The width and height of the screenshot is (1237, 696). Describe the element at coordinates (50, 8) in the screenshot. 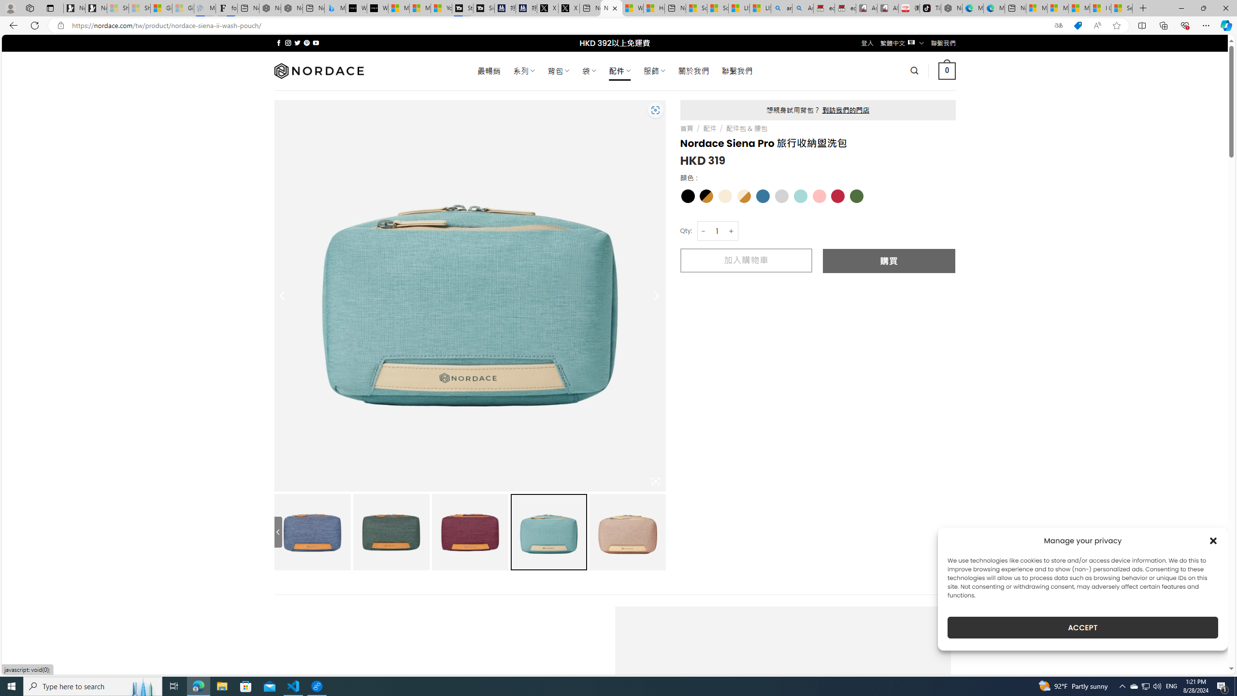

I see `Tab actions menu` at that location.